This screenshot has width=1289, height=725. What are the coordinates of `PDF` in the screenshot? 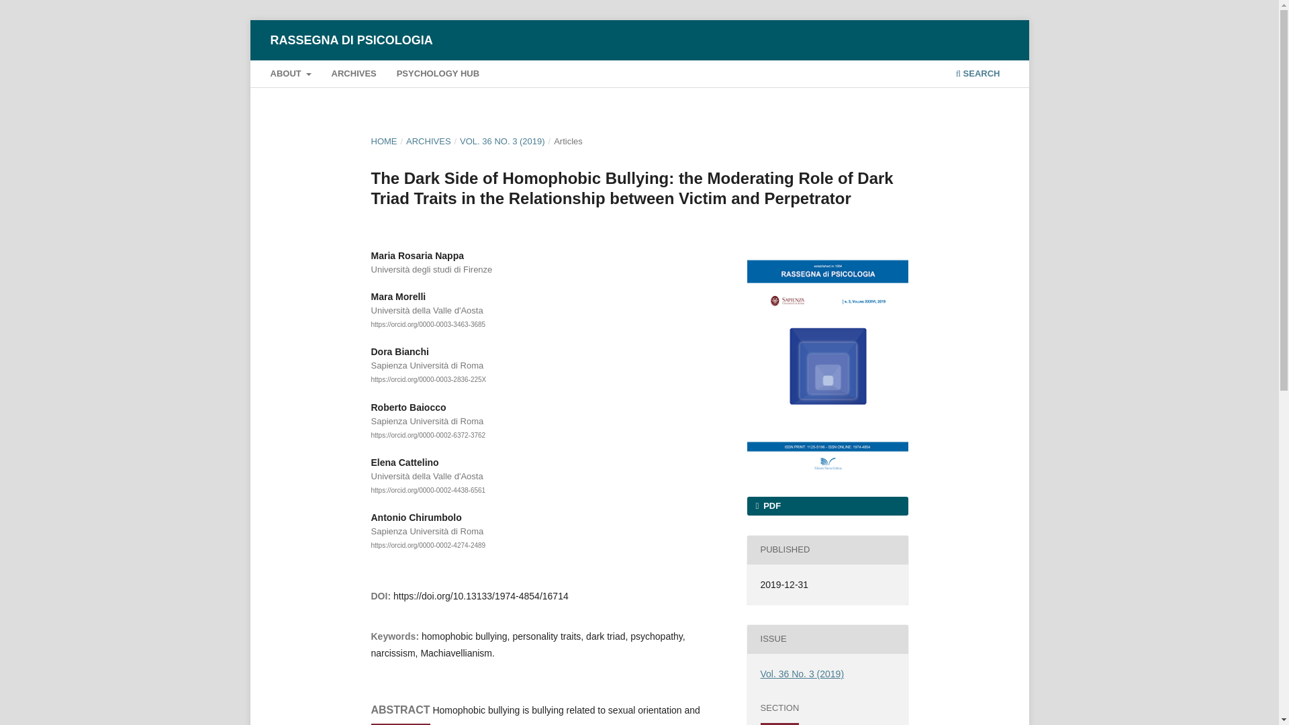 It's located at (826, 505).